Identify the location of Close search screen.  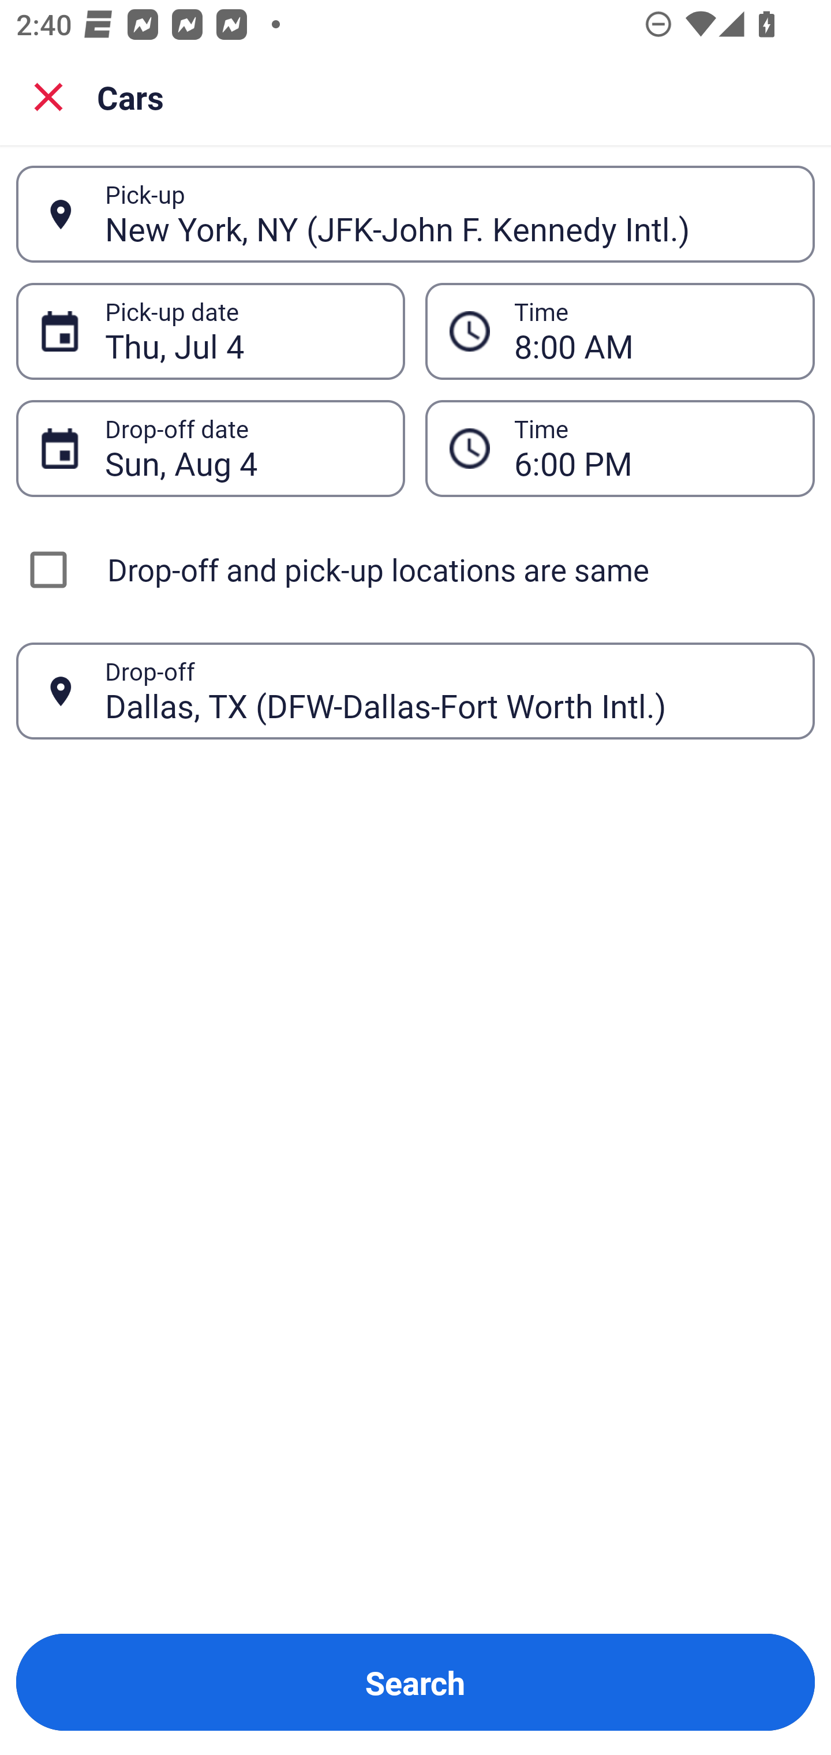
(48, 96).